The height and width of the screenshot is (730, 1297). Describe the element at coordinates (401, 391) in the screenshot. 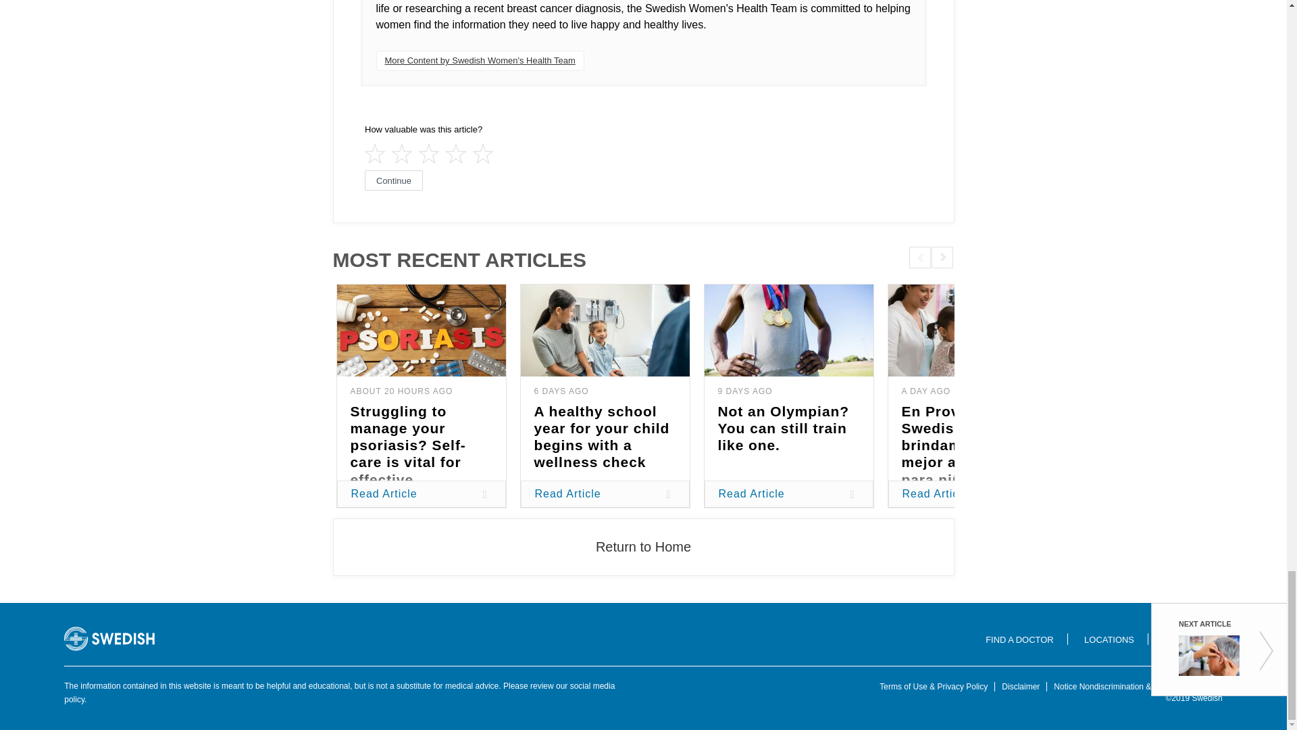

I see `2024-08-14T12:40:52` at that location.